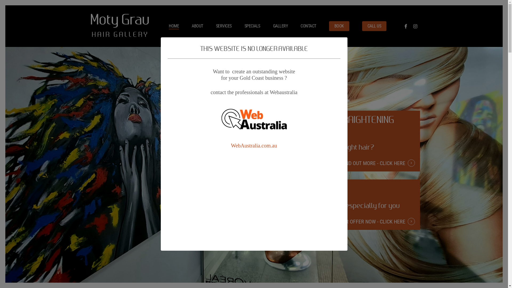 The width and height of the screenshot is (512, 288). Describe the element at coordinates (415, 26) in the screenshot. I see `INSTAGRAM` at that location.